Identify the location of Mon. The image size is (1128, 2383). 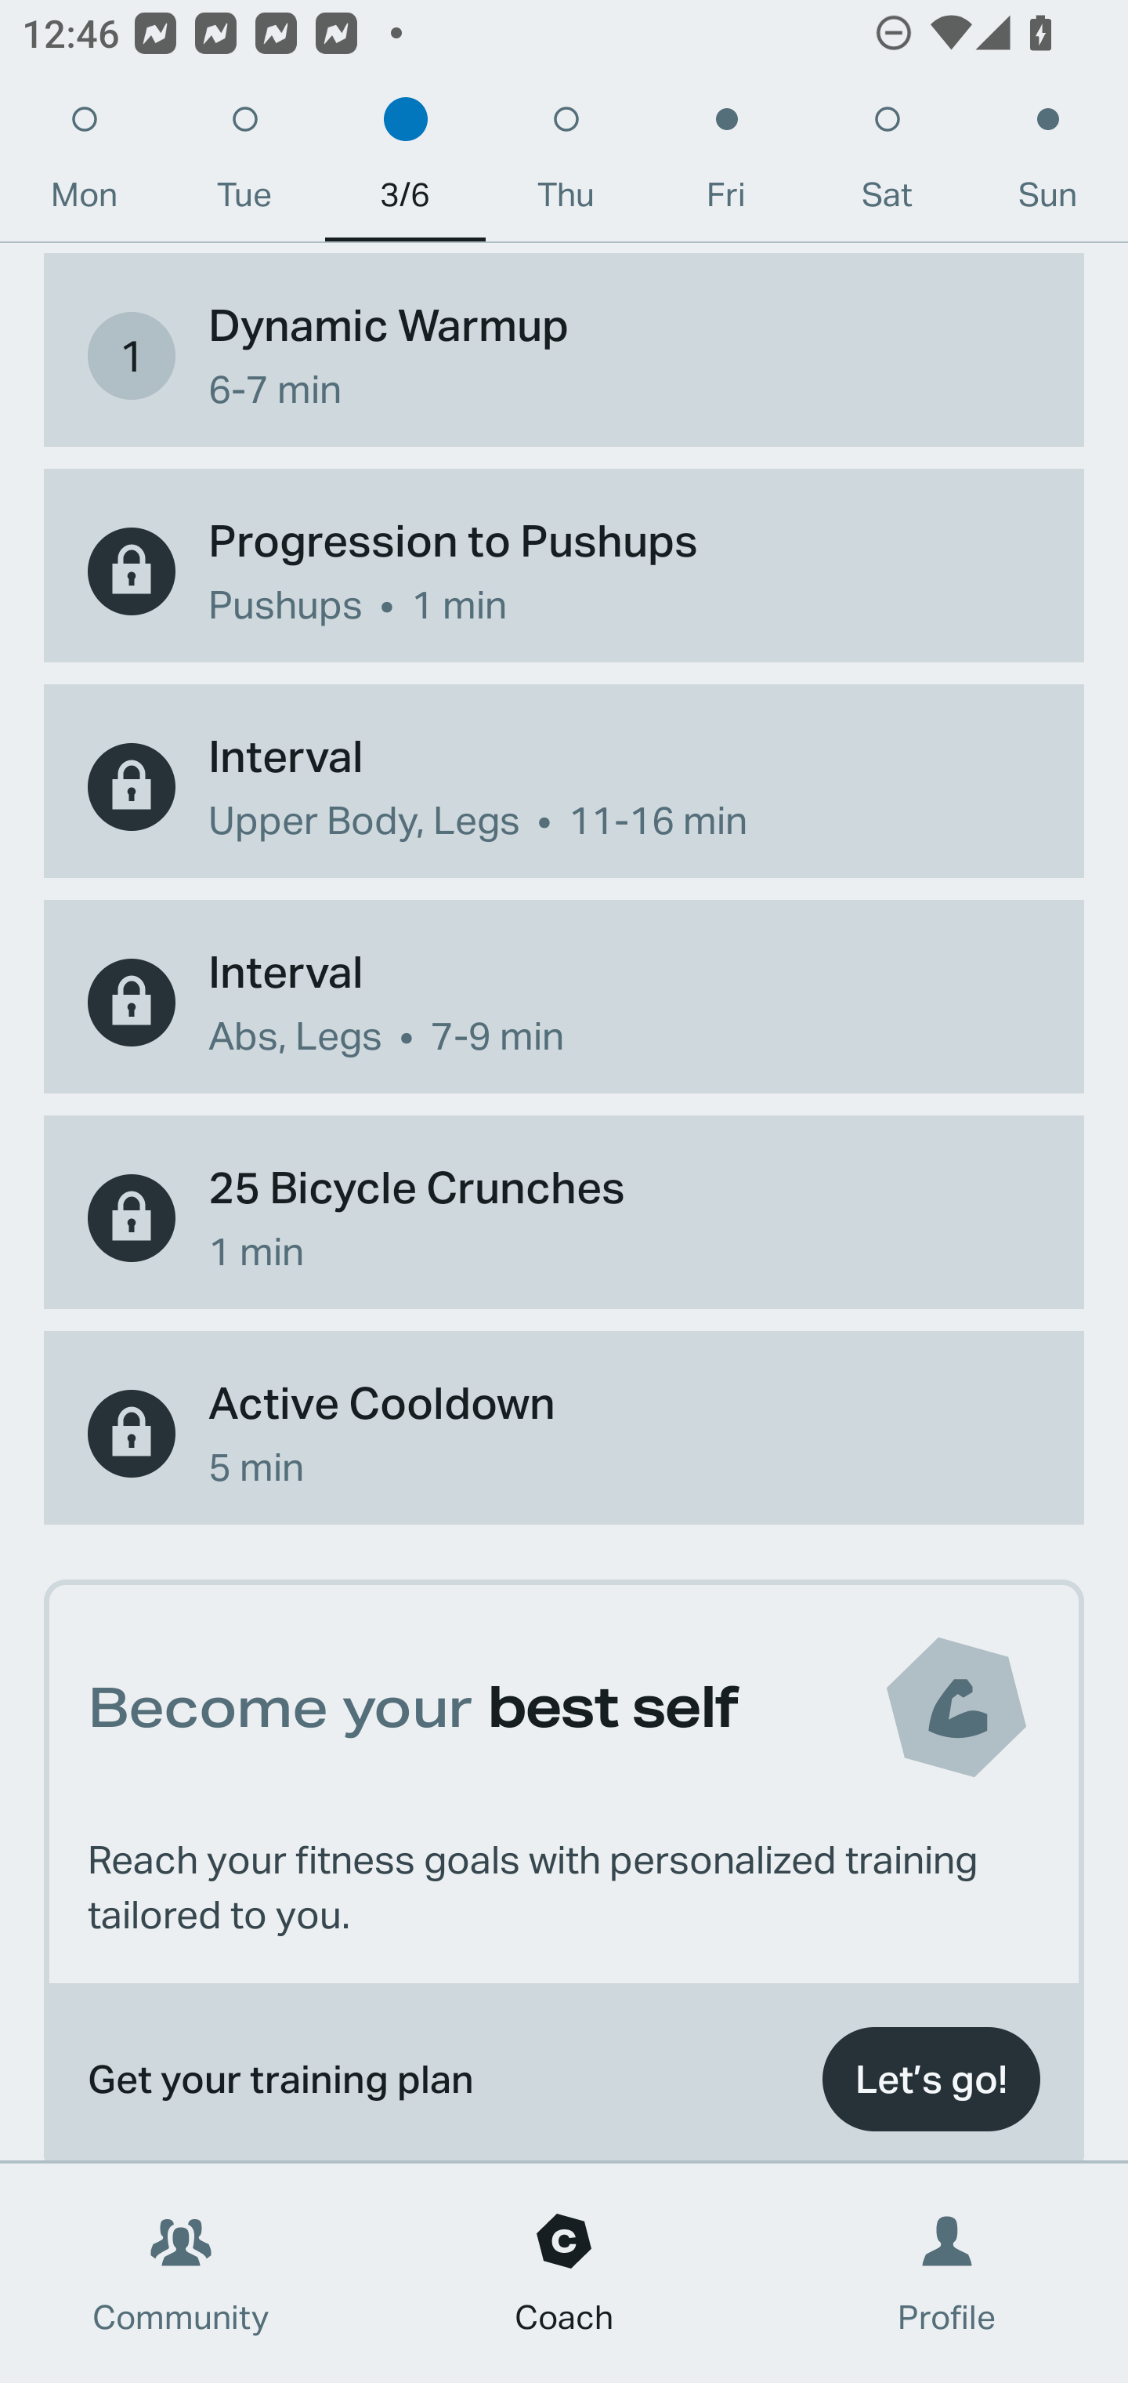
(84, 165).